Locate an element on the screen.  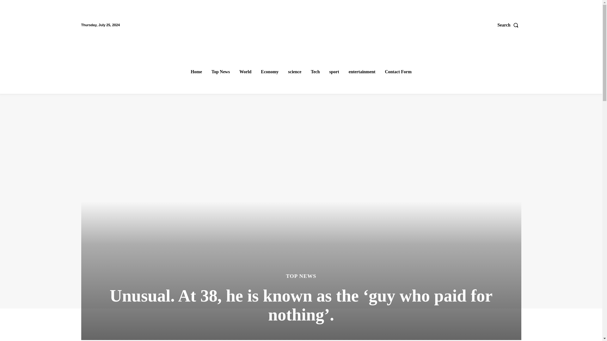
Search is located at coordinates (510, 25).